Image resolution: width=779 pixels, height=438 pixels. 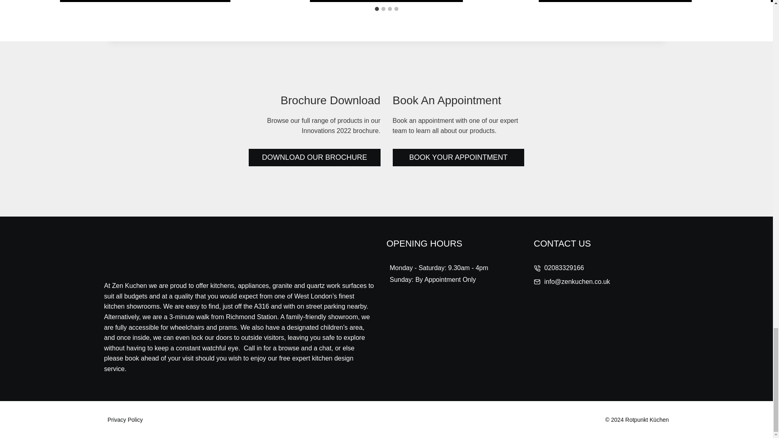 I want to click on Privacy Policy, so click(x=125, y=419).